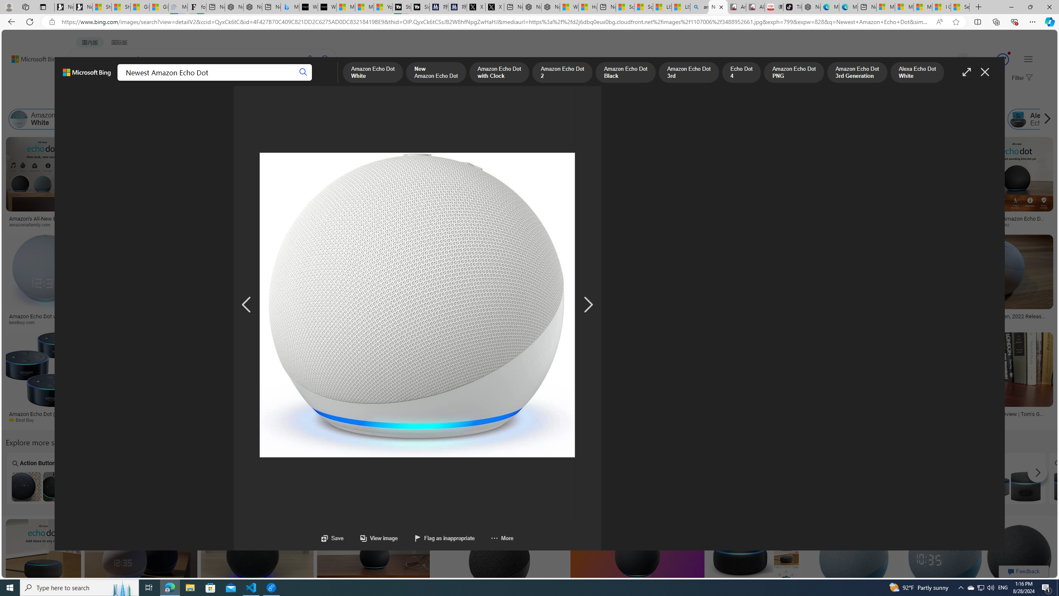  Describe the element at coordinates (42, 225) in the screenshot. I see `amazoniafamily.com` at that location.